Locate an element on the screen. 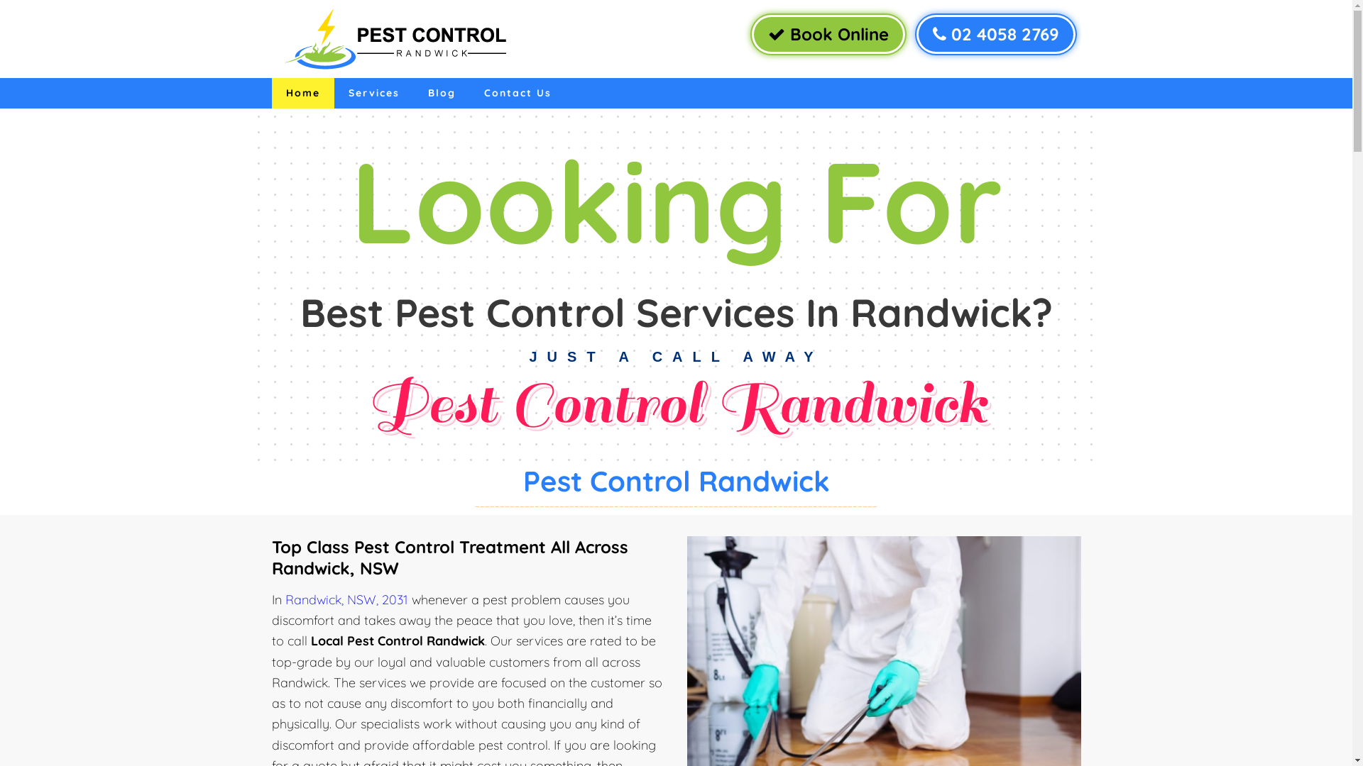  Contact Us is located at coordinates (518, 94).